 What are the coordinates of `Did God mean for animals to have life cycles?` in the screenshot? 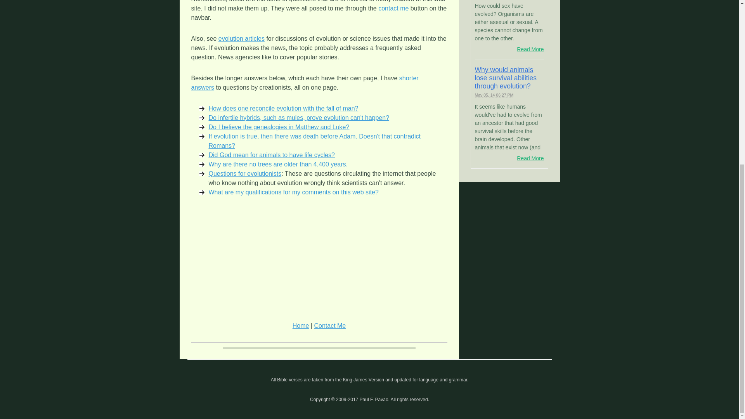 It's located at (272, 155).